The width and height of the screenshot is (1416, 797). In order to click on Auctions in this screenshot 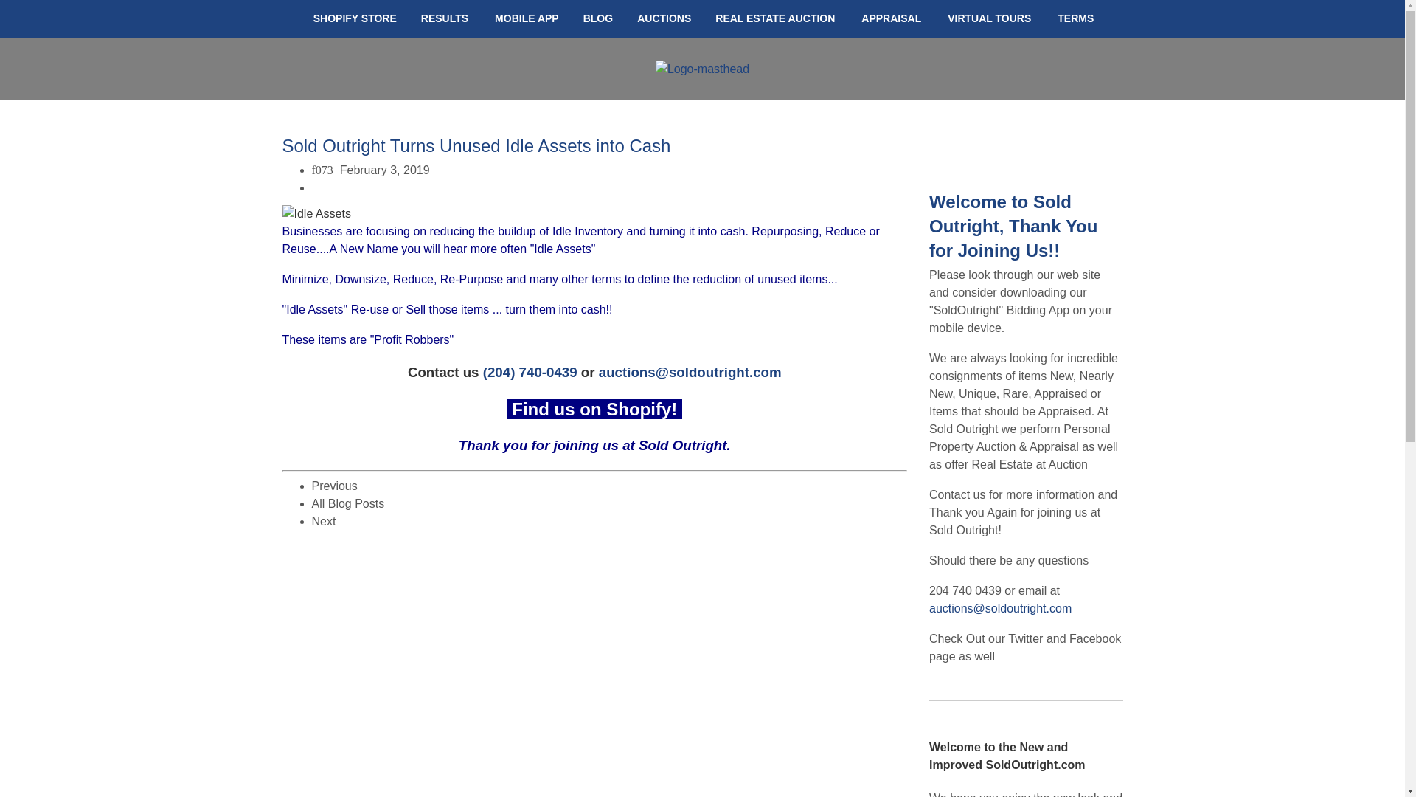, I will do `click(663, 18)`.